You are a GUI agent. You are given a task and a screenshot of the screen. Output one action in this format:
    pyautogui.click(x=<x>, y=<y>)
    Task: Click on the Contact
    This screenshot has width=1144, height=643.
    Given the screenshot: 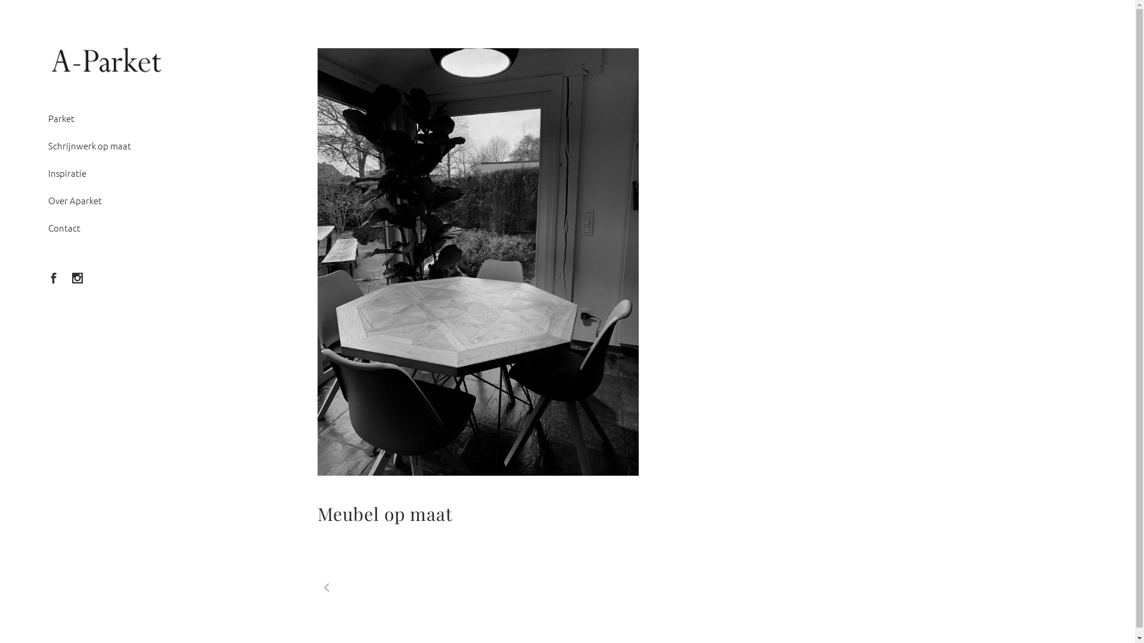 What is the action you would take?
    pyautogui.click(x=107, y=228)
    